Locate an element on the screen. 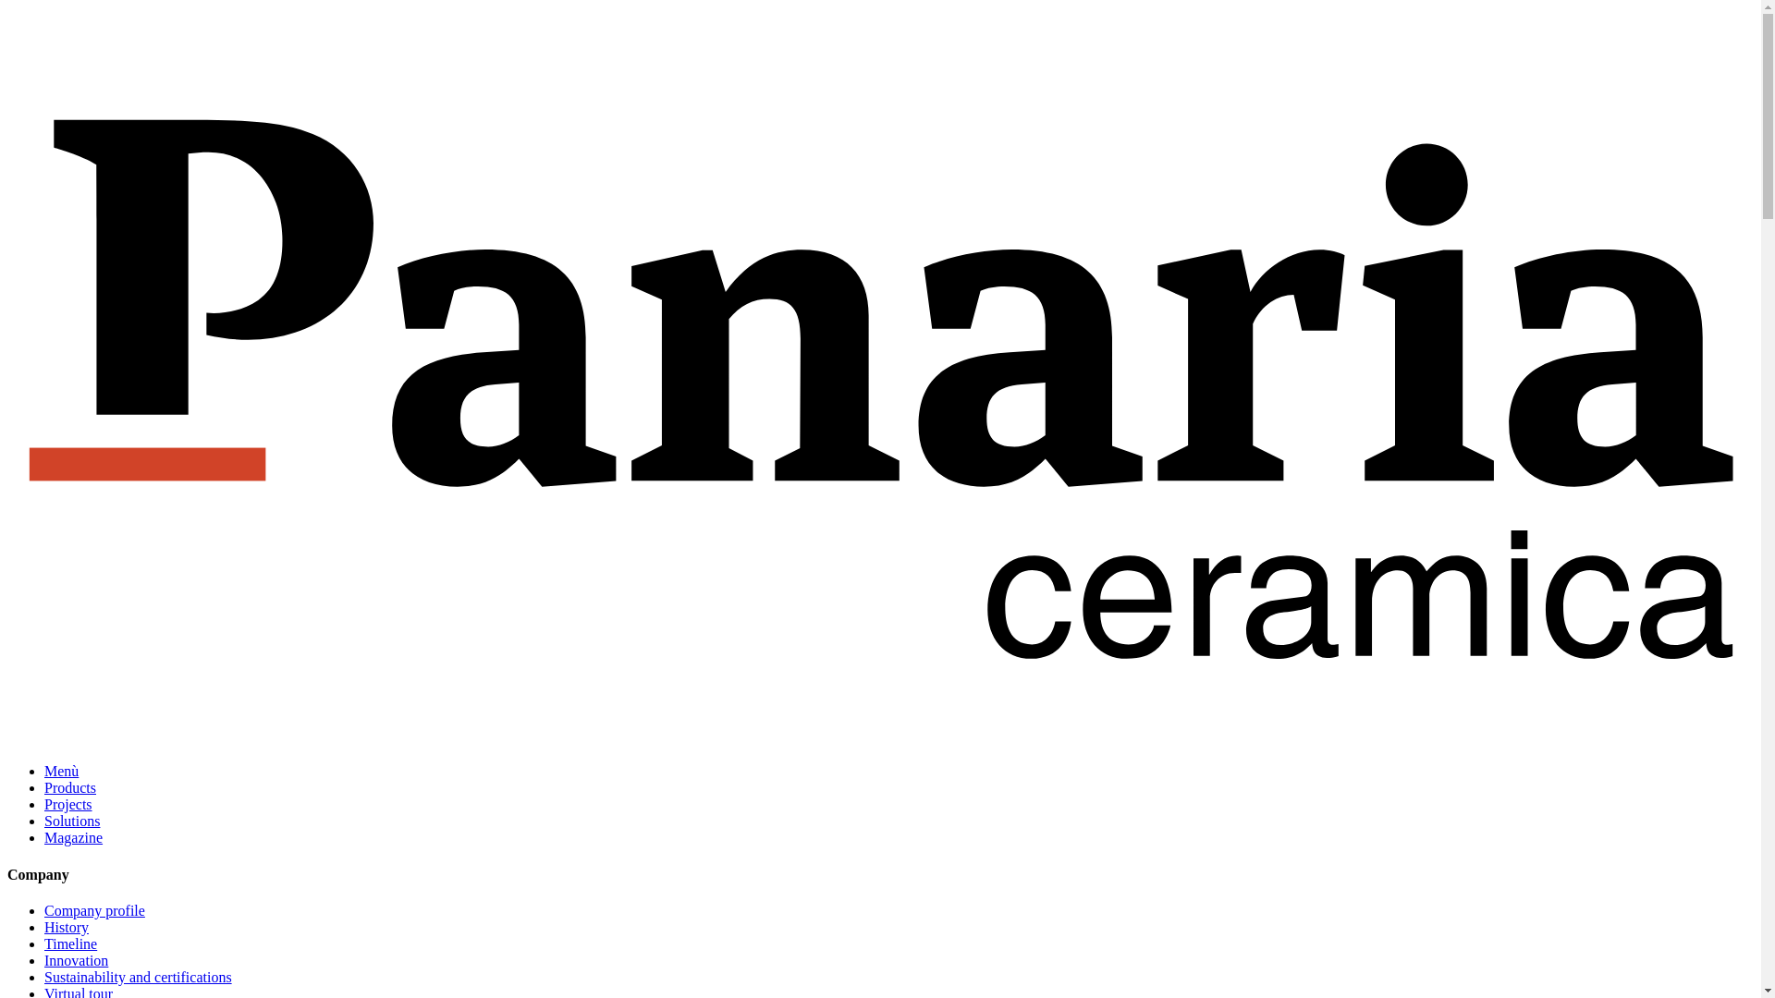  Virtual tour is located at coordinates (79, 992).